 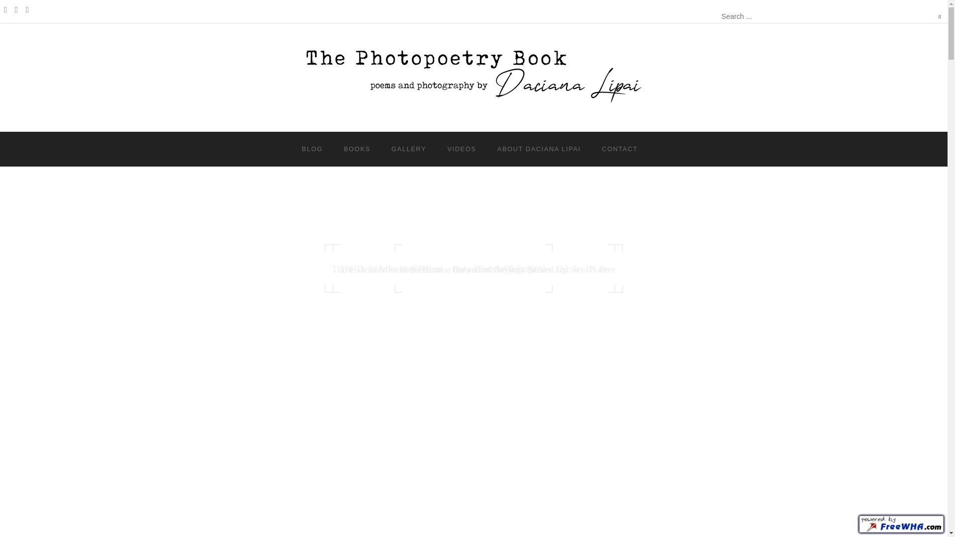 What do you see at coordinates (474, 101) in the screenshot?
I see `thePhotoPoetryBook` at bounding box center [474, 101].